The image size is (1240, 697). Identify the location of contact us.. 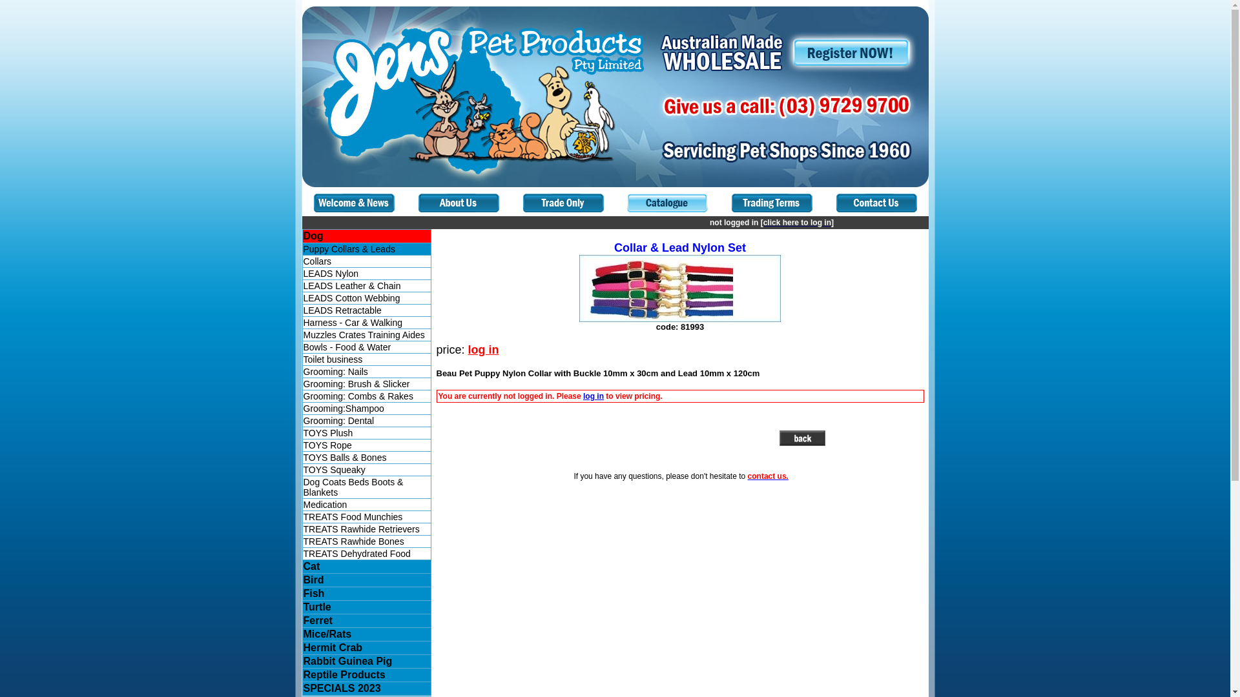
(769, 476).